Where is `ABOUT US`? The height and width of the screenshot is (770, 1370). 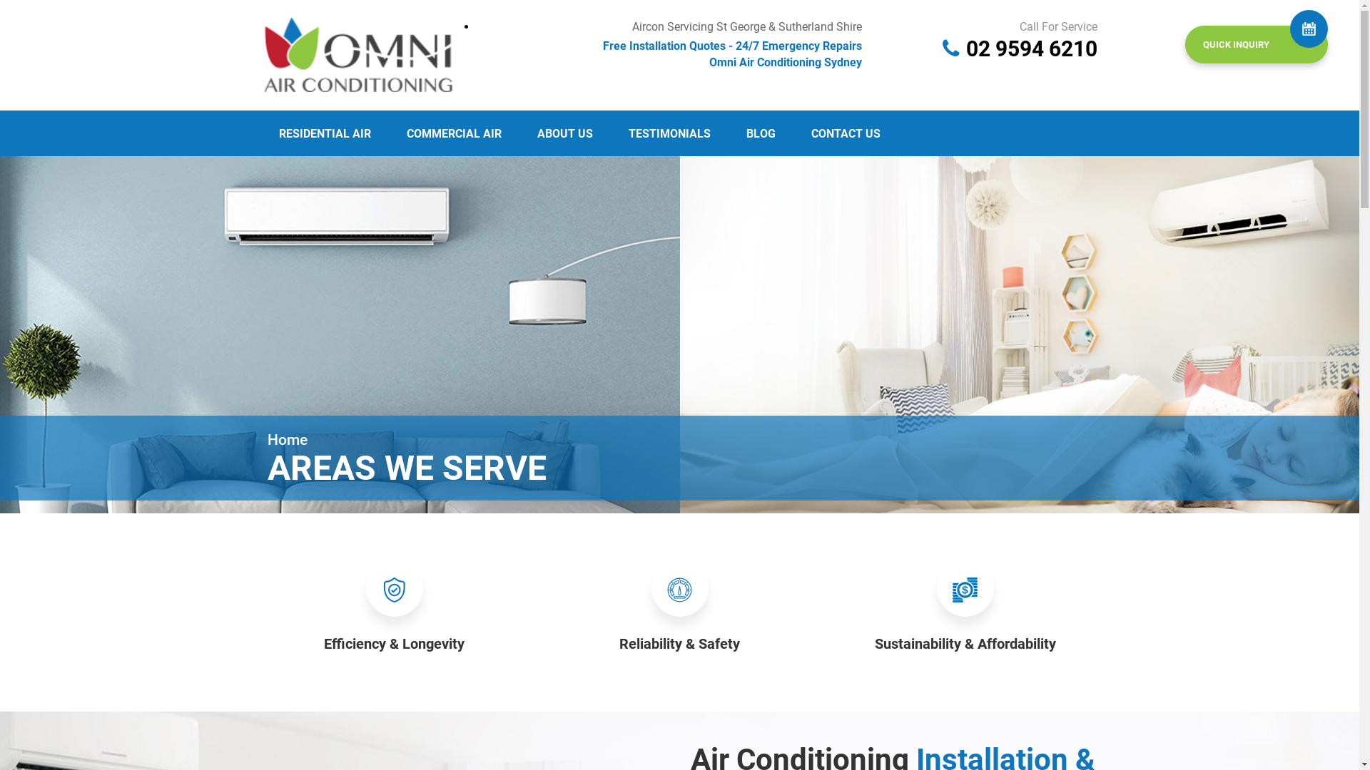
ABOUT US is located at coordinates (564, 134).